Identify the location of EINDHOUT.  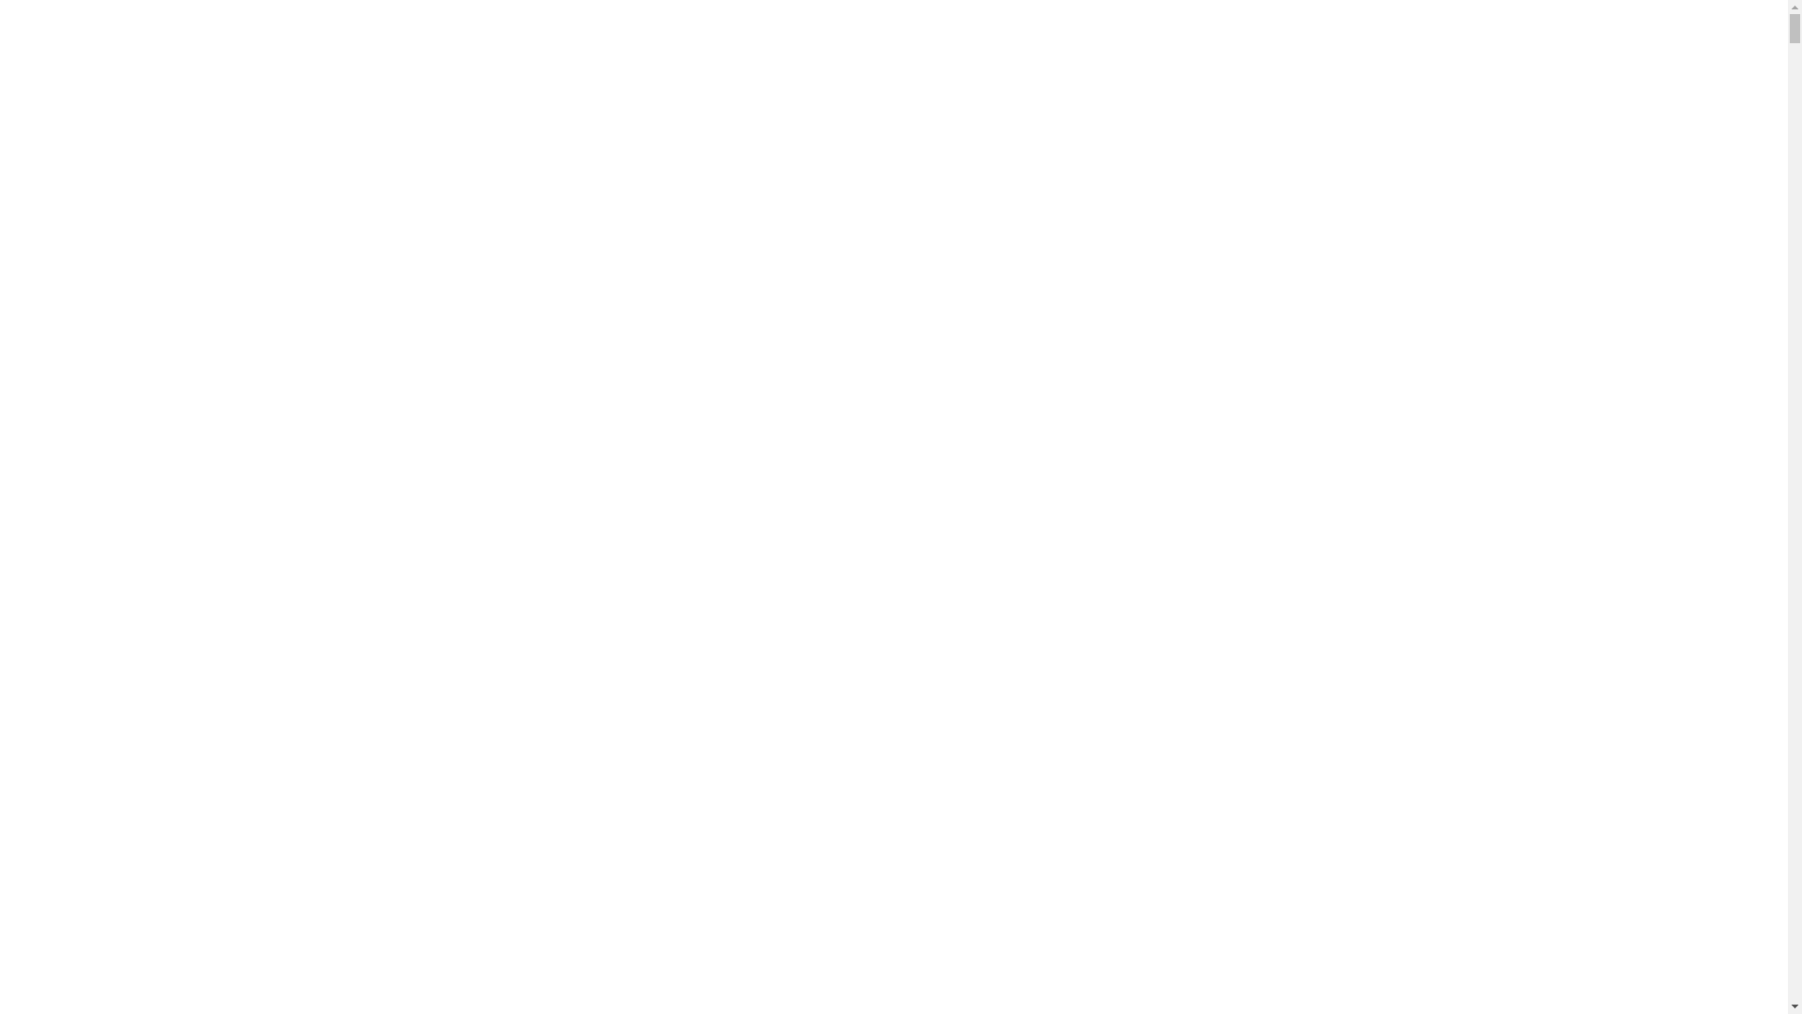
(1017, 263).